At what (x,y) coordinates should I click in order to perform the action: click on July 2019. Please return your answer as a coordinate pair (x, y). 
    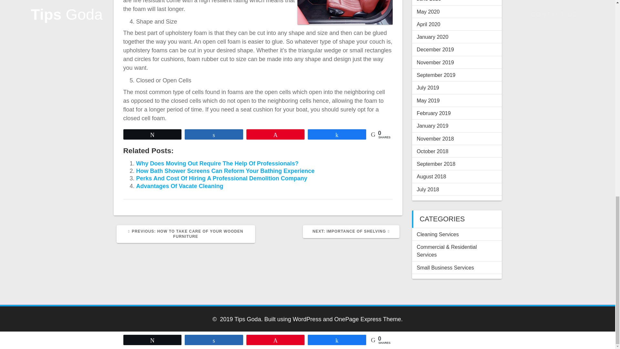
    Looking at the image, I should click on (428, 87).